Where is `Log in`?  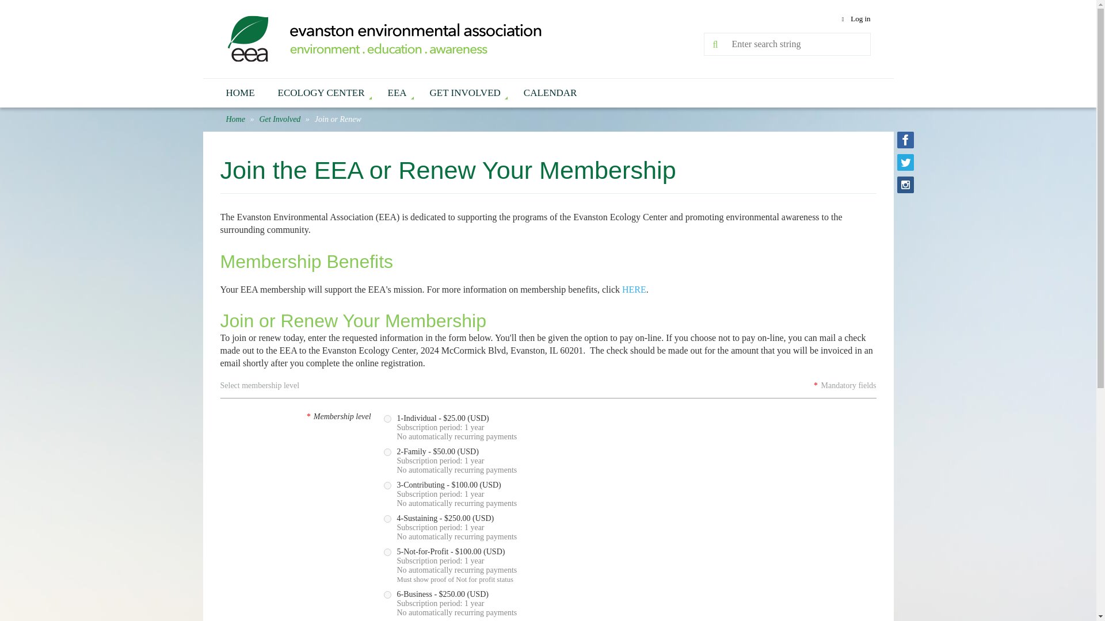 Log in is located at coordinates (854, 19).